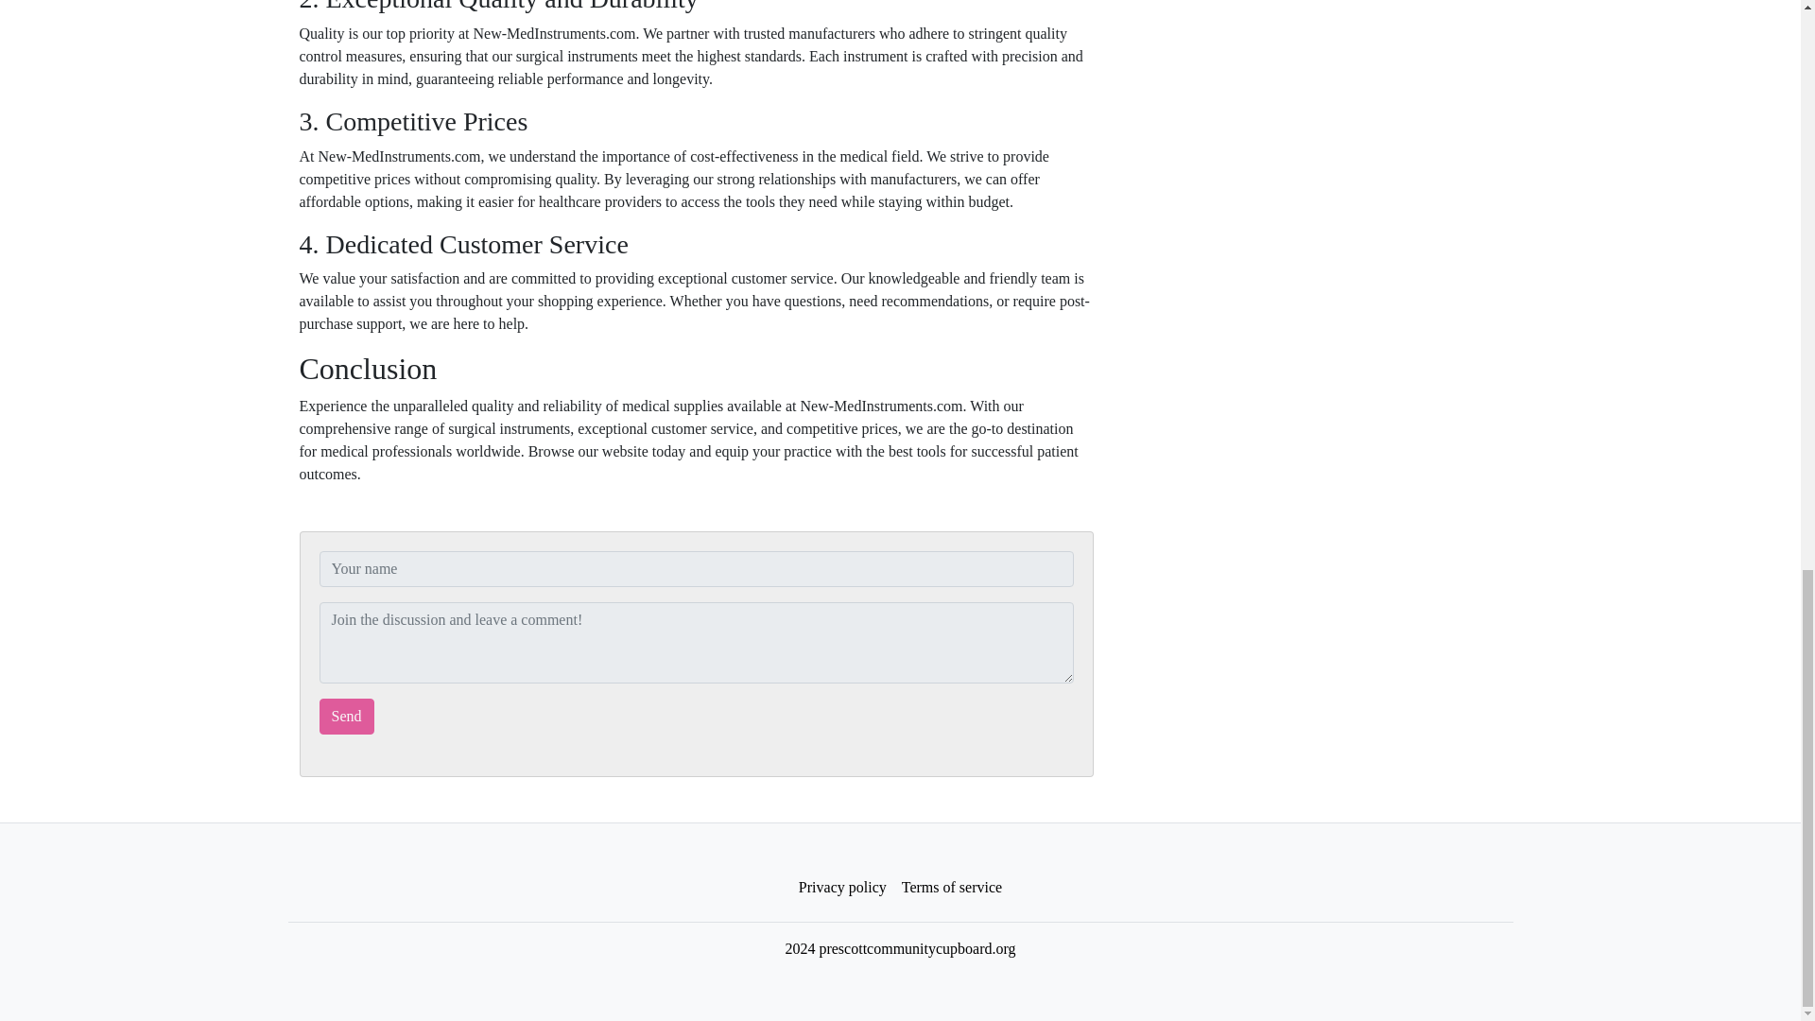 Image resolution: width=1815 pixels, height=1021 pixels. What do you see at coordinates (843, 888) in the screenshot?
I see `Privacy policy` at bounding box center [843, 888].